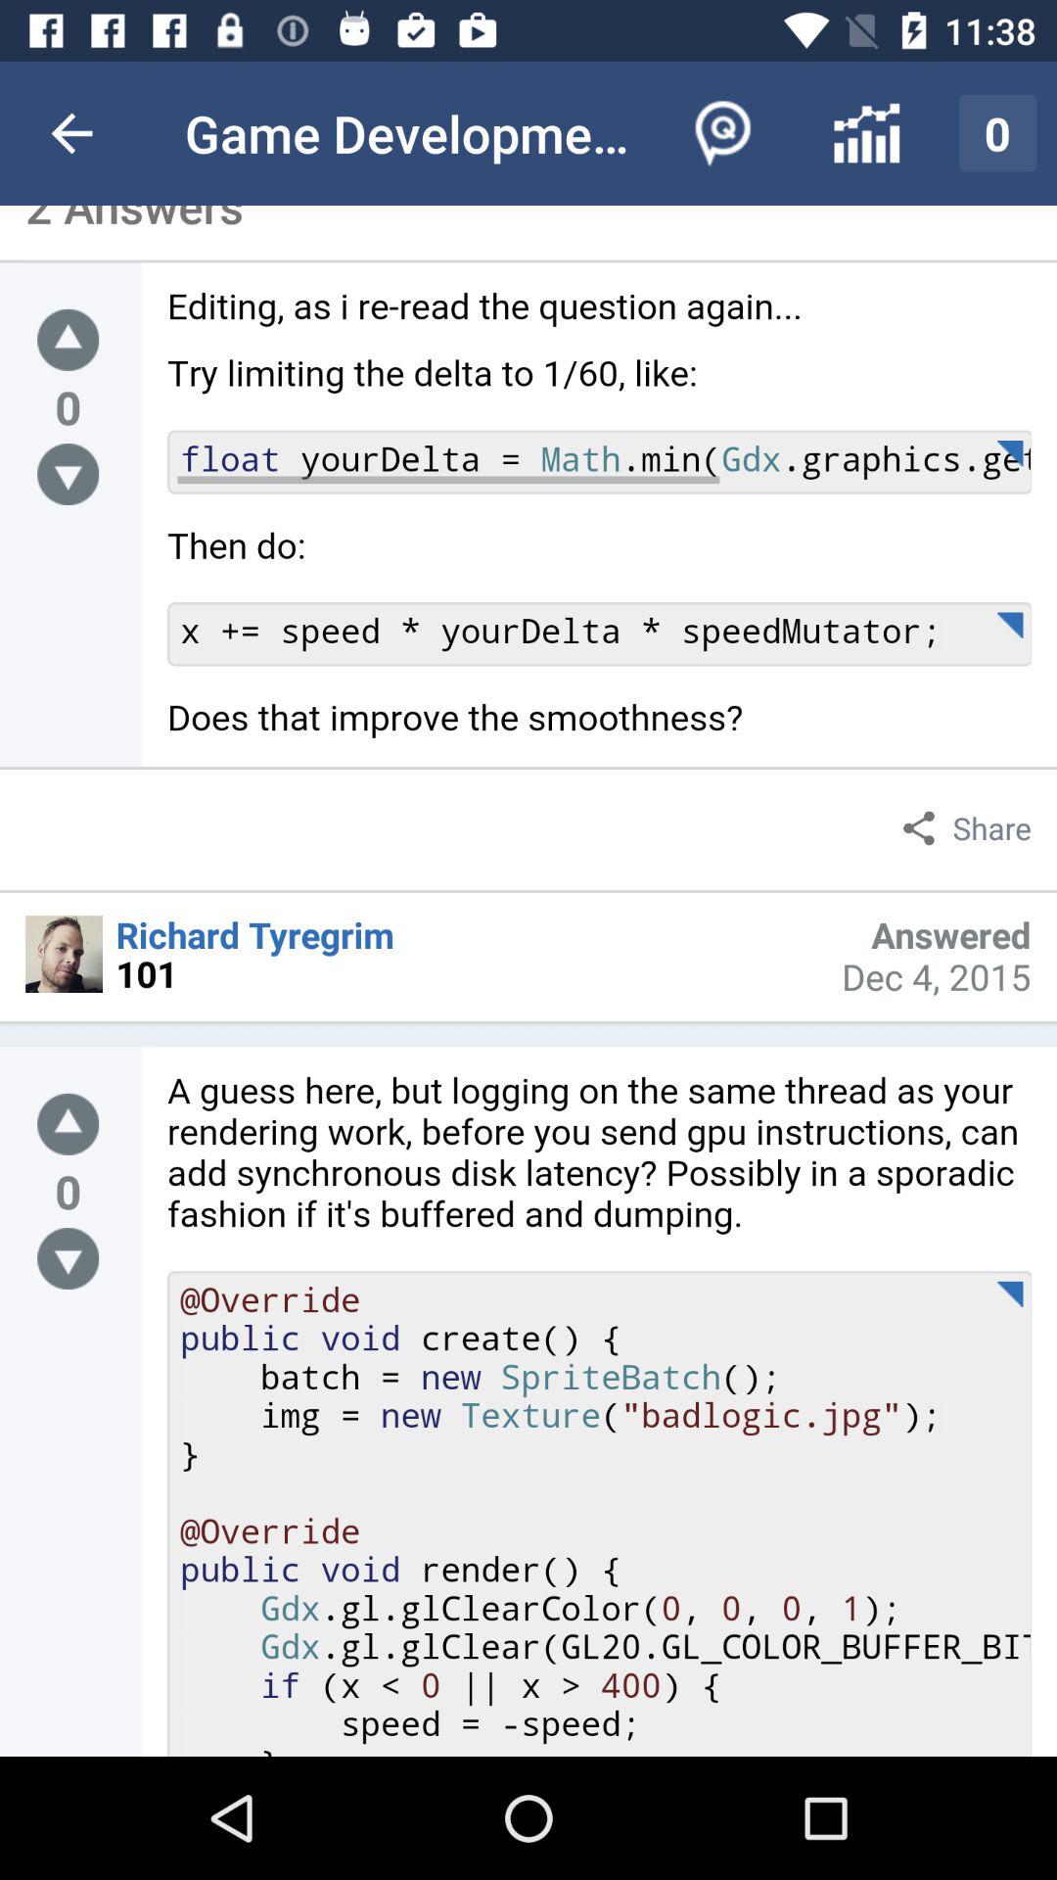 Image resolution: width=1057 pixels, height=1880 pixels. Describe the element at coordinates (69, 474) in the screenshot. I see `vote down` at that location.